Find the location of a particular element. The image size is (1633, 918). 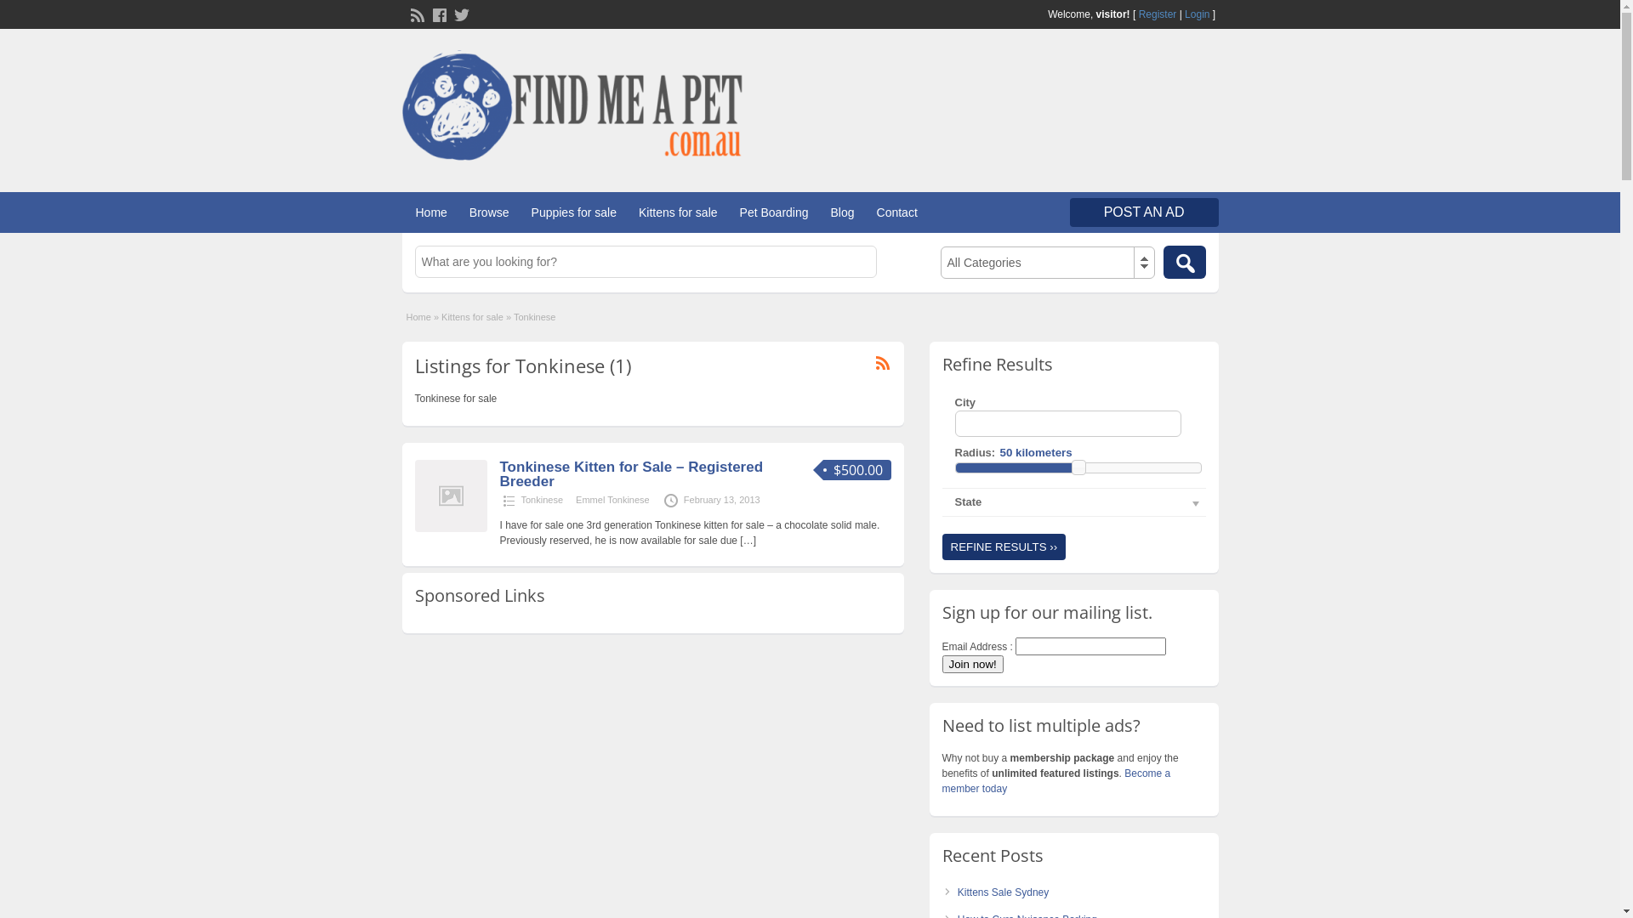

Puppies for sale is located at coordinates (574, 212).